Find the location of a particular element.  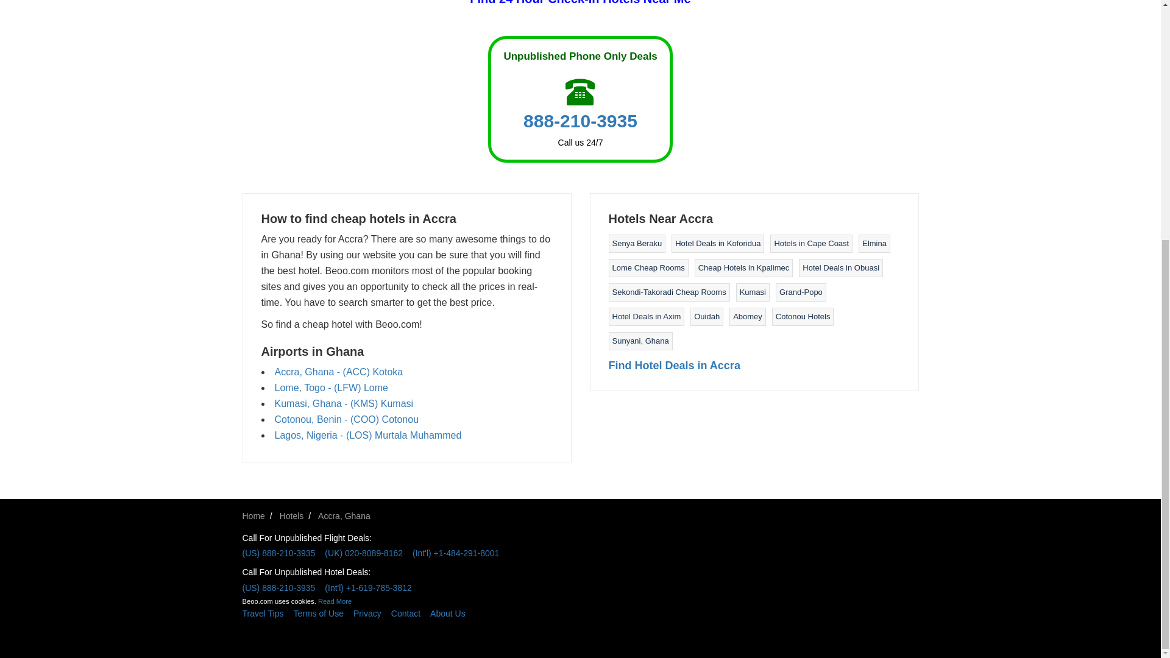

Abomey is located at coordinates (748, 316).